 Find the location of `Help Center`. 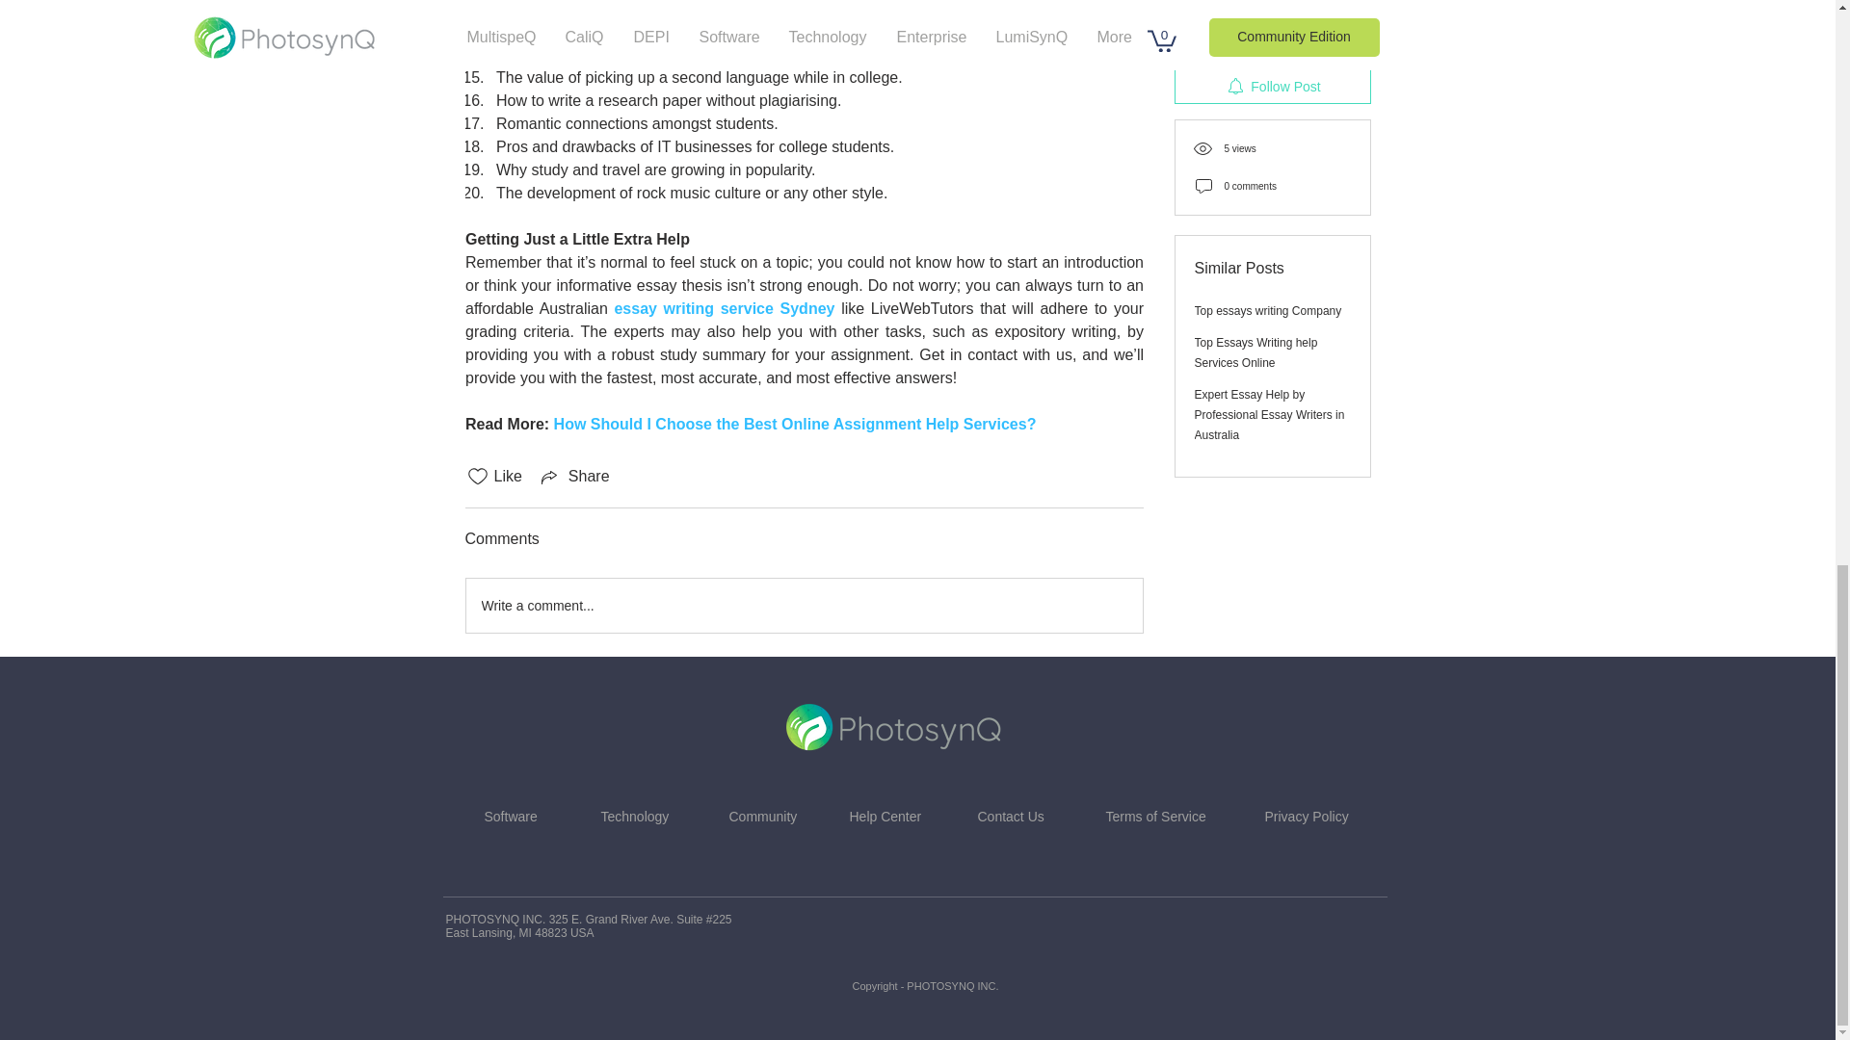

Help Center is located at coordinates (885, 817).